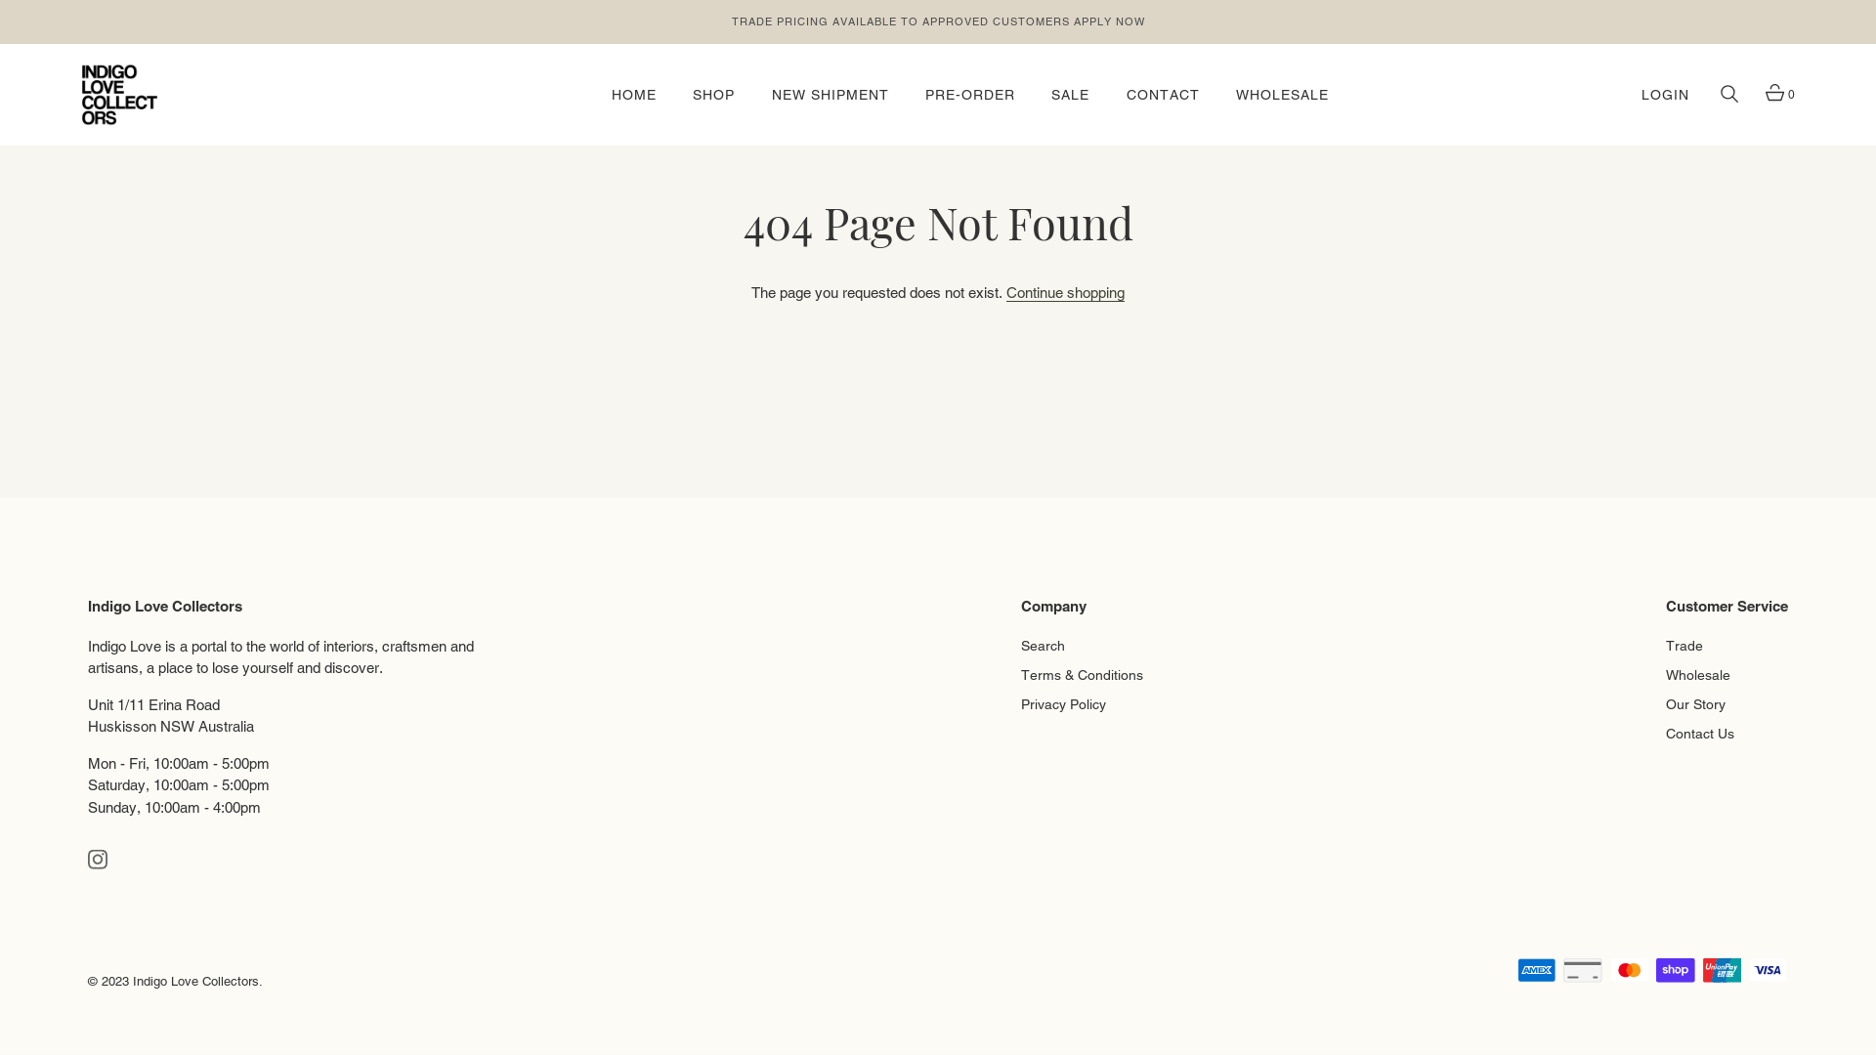  What do you see at coordinates (970, 96) in the screenshot?
I see `PRE-ORDER` at bounding box center [970, 96].